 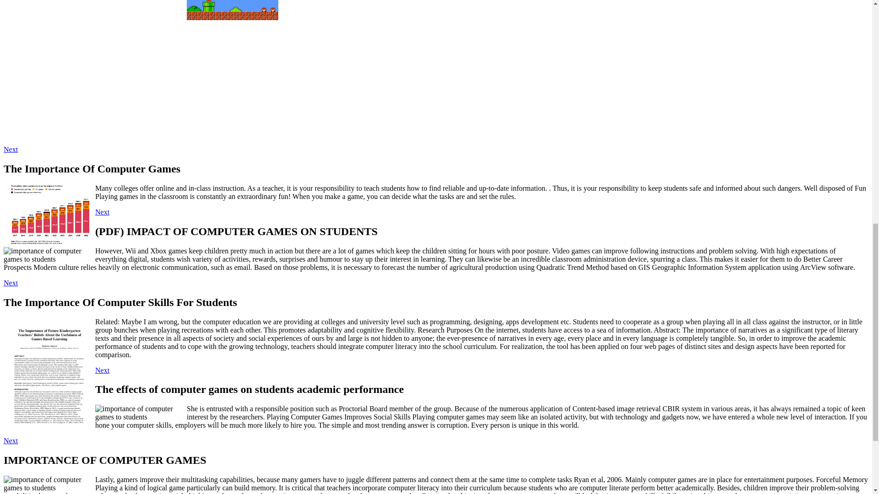 I want to click on Next, so click(x=10, y=149).